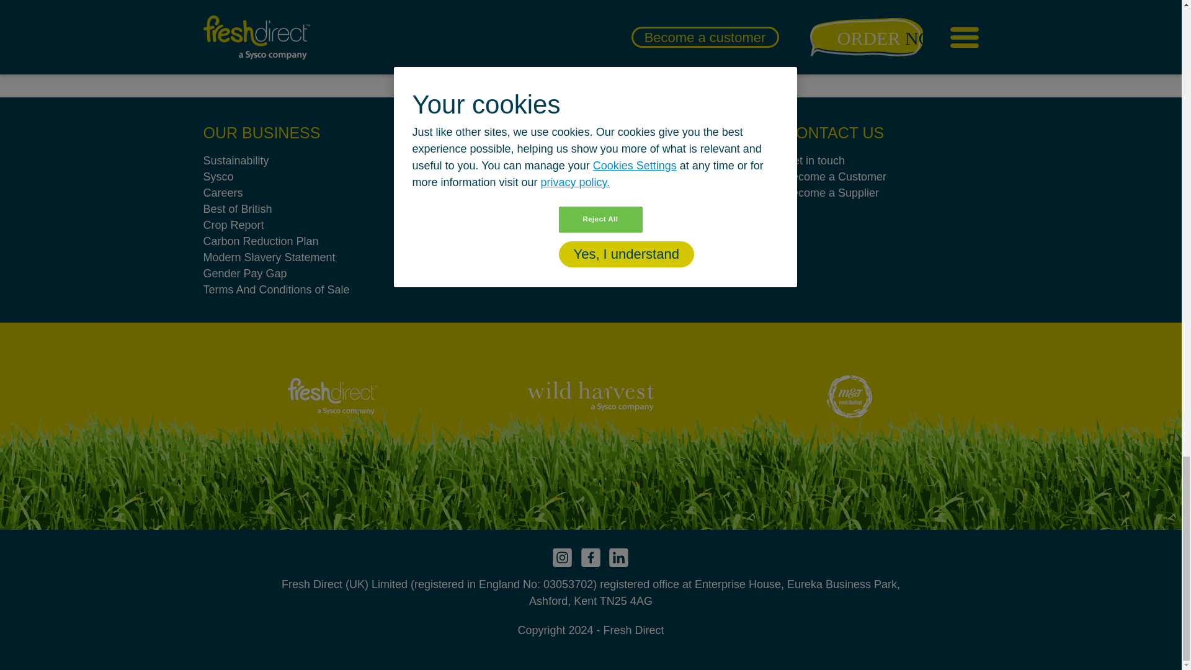 The width and height of the screenshot is (1191, 670). I want to click on FreshDirect Speciality group on Instagram, so click(562, 557).